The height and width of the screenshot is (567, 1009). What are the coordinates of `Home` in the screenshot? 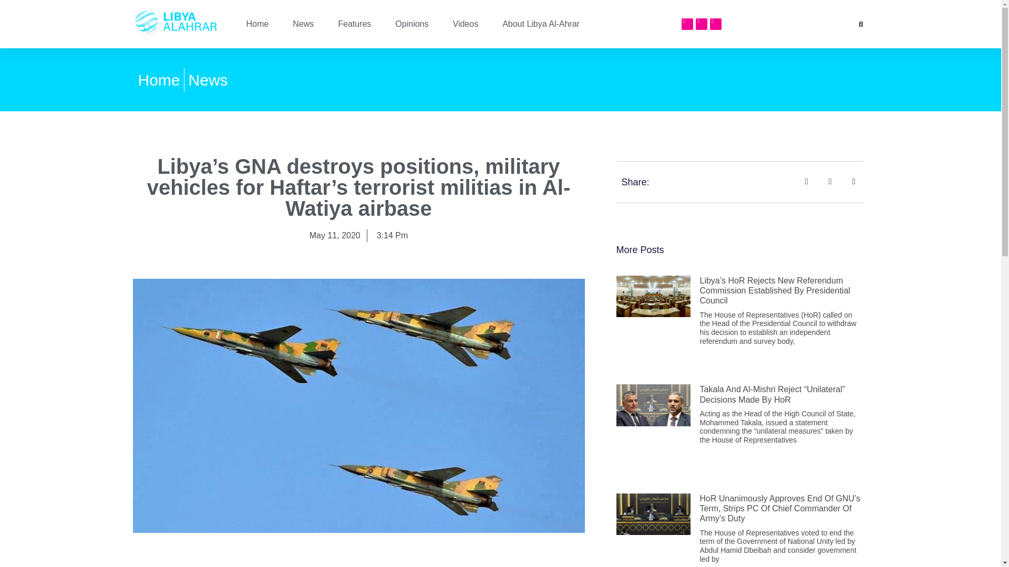 It's located at (257, 24).